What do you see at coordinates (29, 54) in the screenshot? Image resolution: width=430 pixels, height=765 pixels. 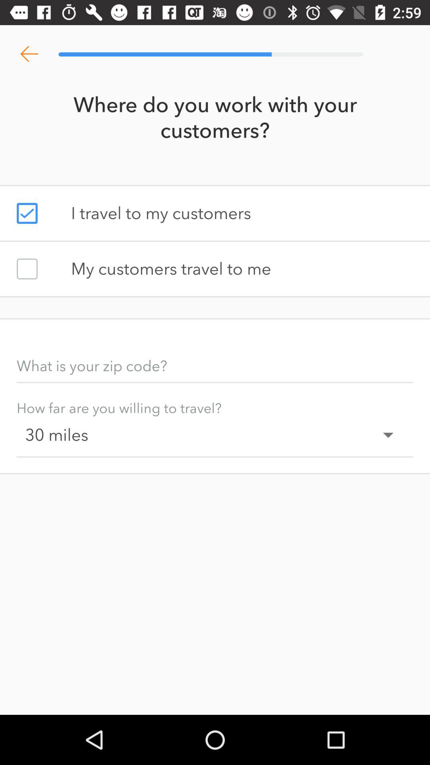 I see `go back` at bounding box center [29, 54].